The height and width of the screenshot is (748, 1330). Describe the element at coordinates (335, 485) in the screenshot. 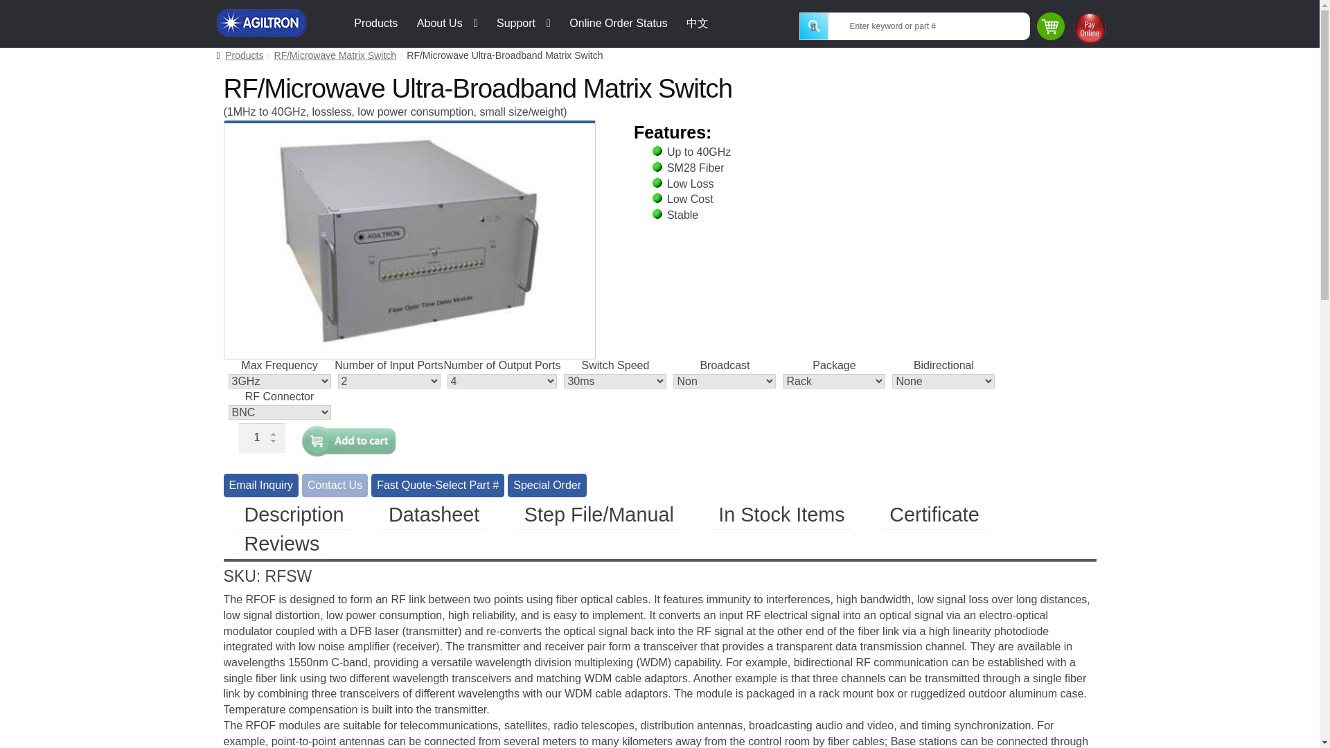

I see `Contact Us` at that location.